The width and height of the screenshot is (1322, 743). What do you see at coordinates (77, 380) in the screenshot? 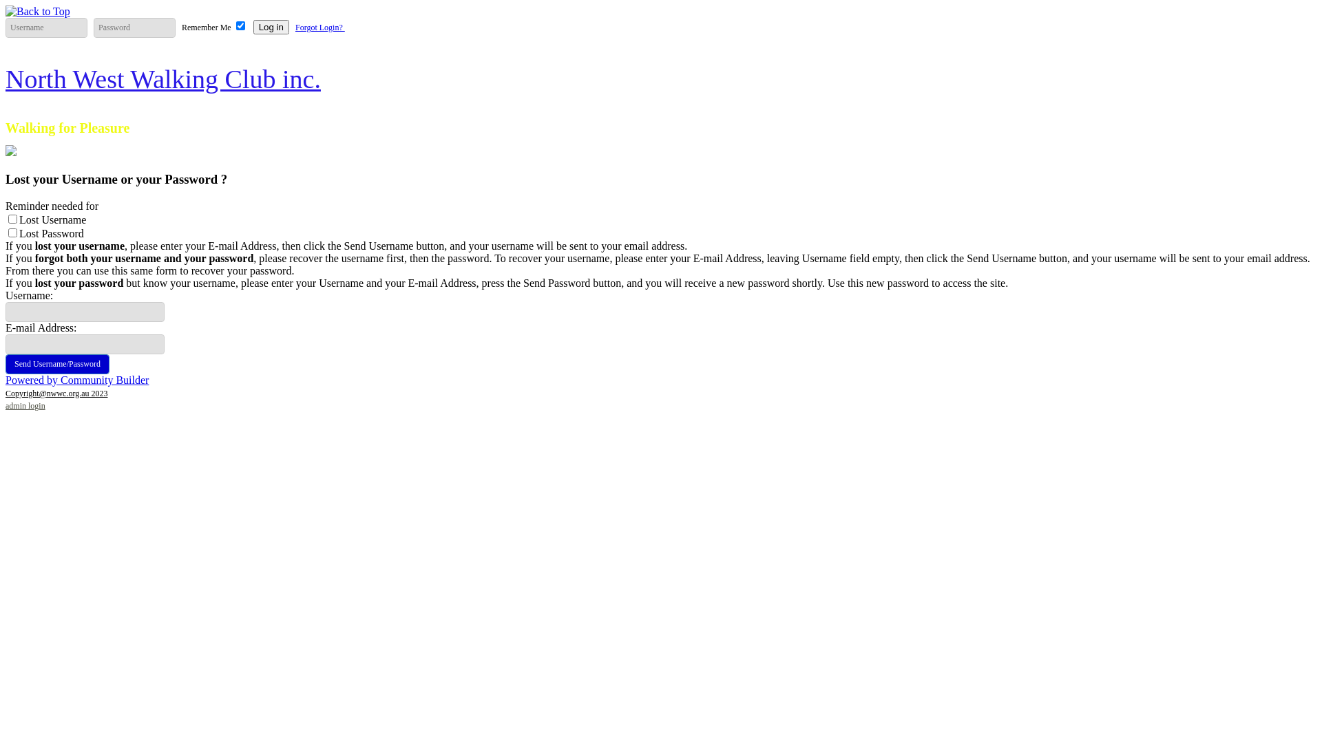
I see `Powered by Community Builder` at bounding box center [77, 380].